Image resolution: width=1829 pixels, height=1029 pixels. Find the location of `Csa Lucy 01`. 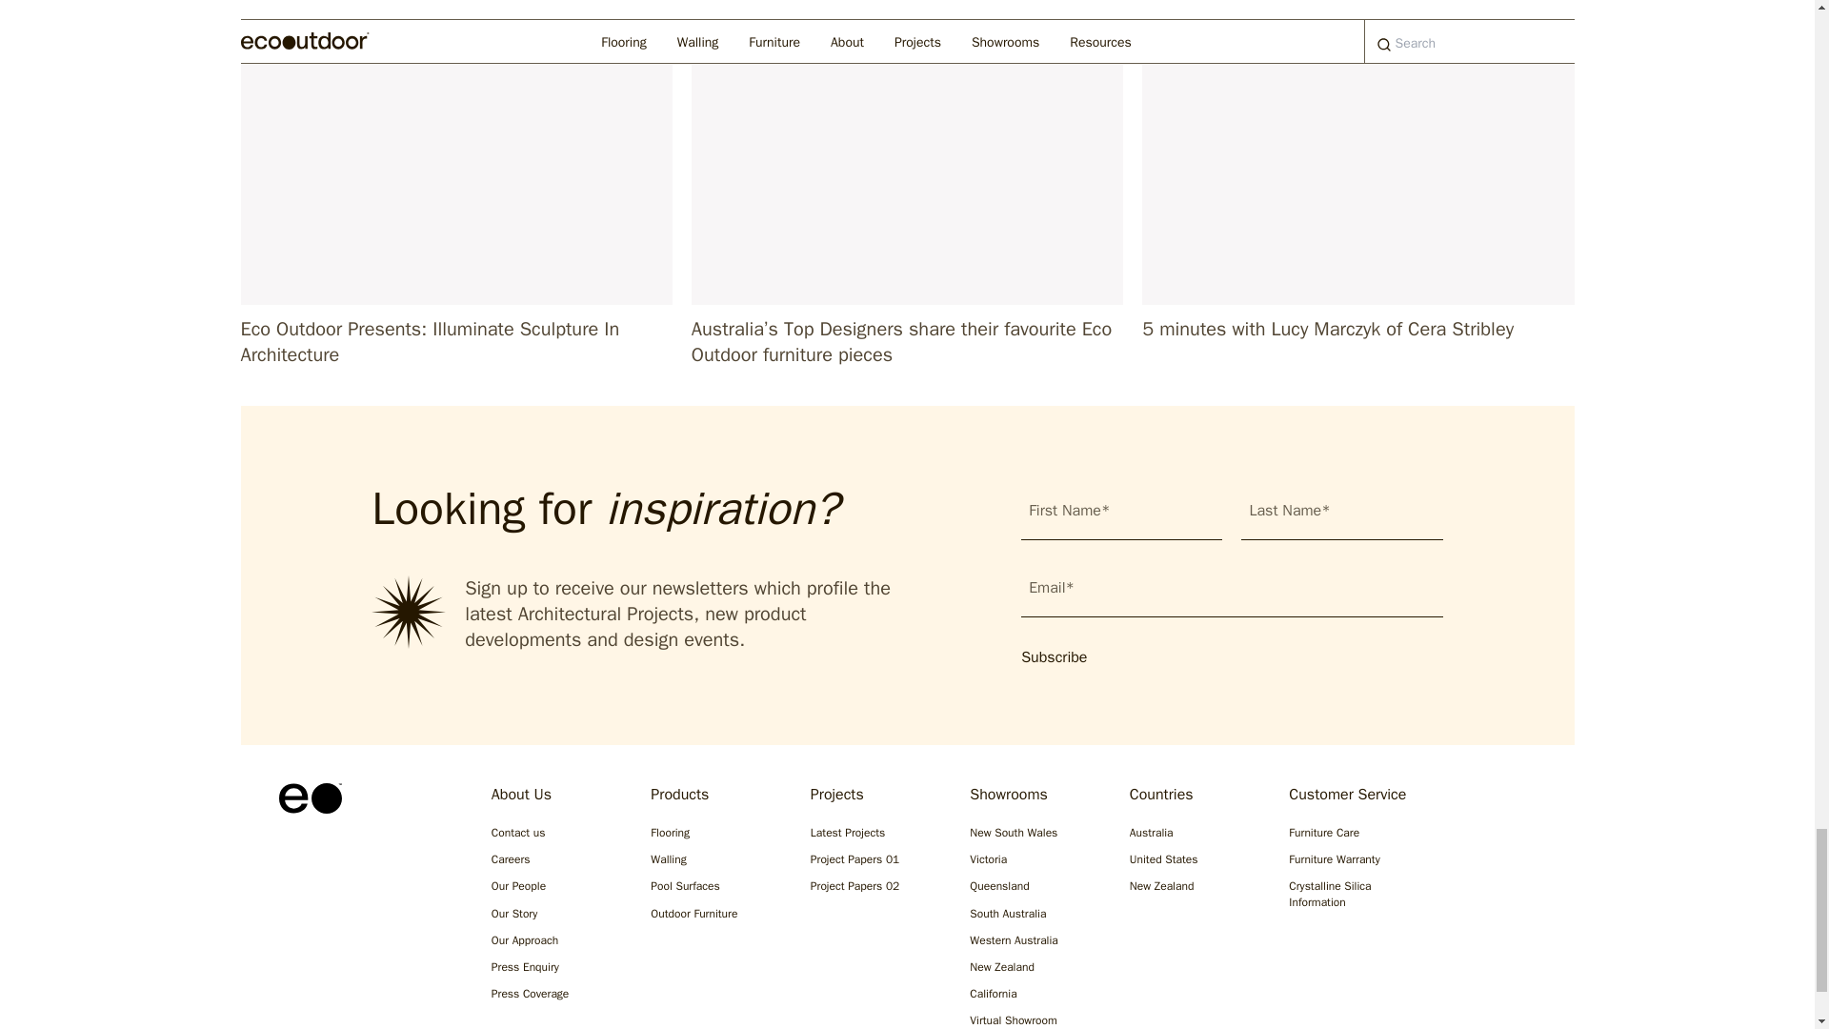

Csa Lucy 01 is located at coordinates (1357, 152).